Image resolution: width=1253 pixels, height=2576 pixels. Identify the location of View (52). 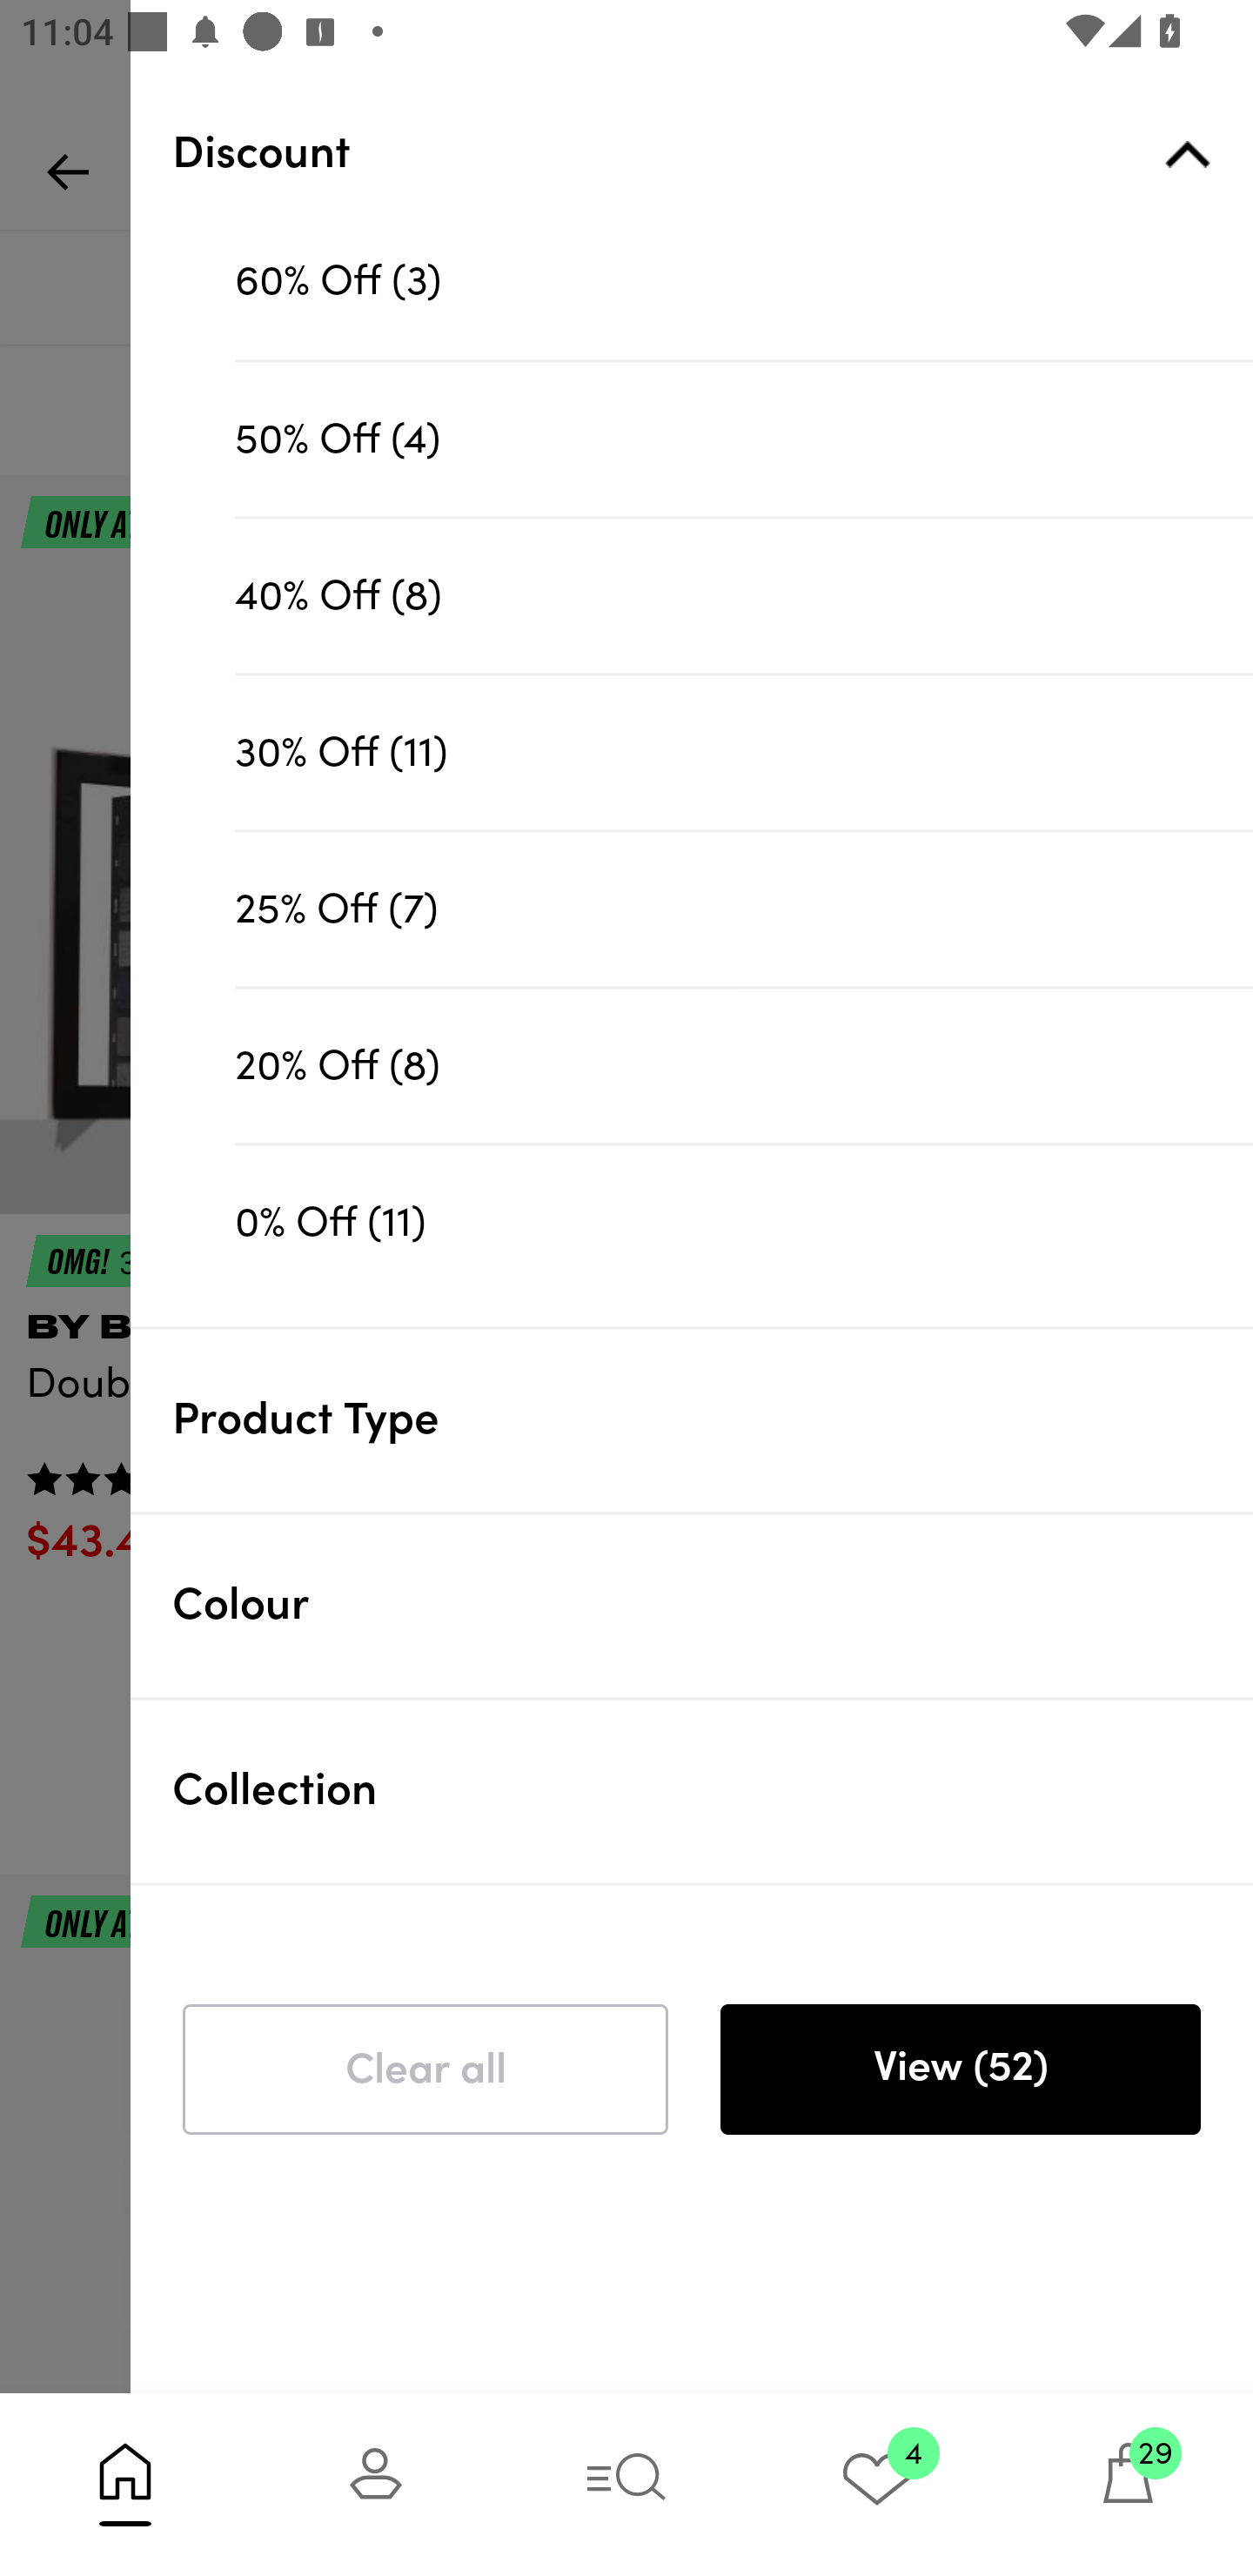
(960, 2070).